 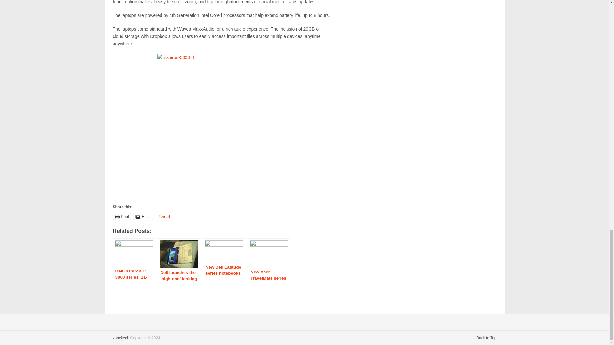 I want to click on Click to email a link to a friend, so click(x=143, y=216).